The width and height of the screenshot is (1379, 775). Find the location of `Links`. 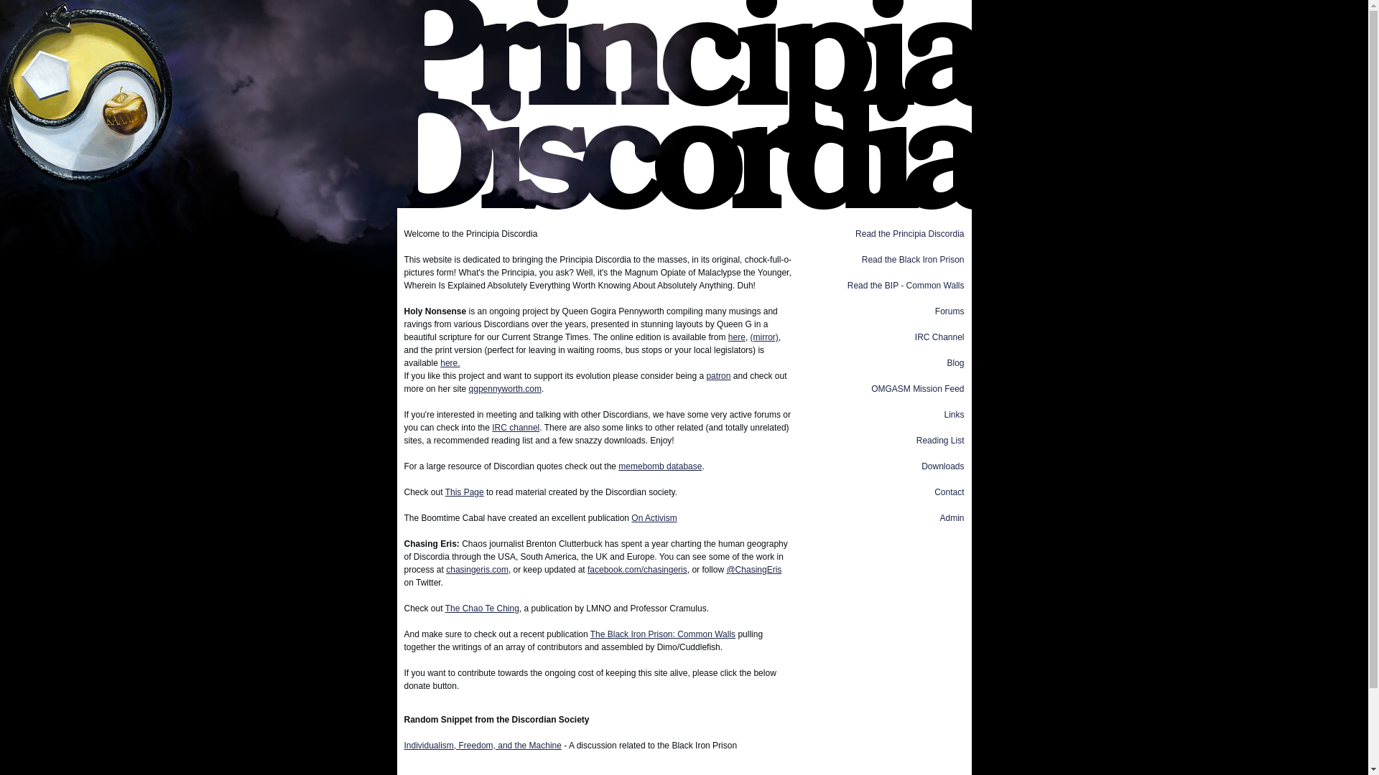

Links is located at coordinates (954, 415).